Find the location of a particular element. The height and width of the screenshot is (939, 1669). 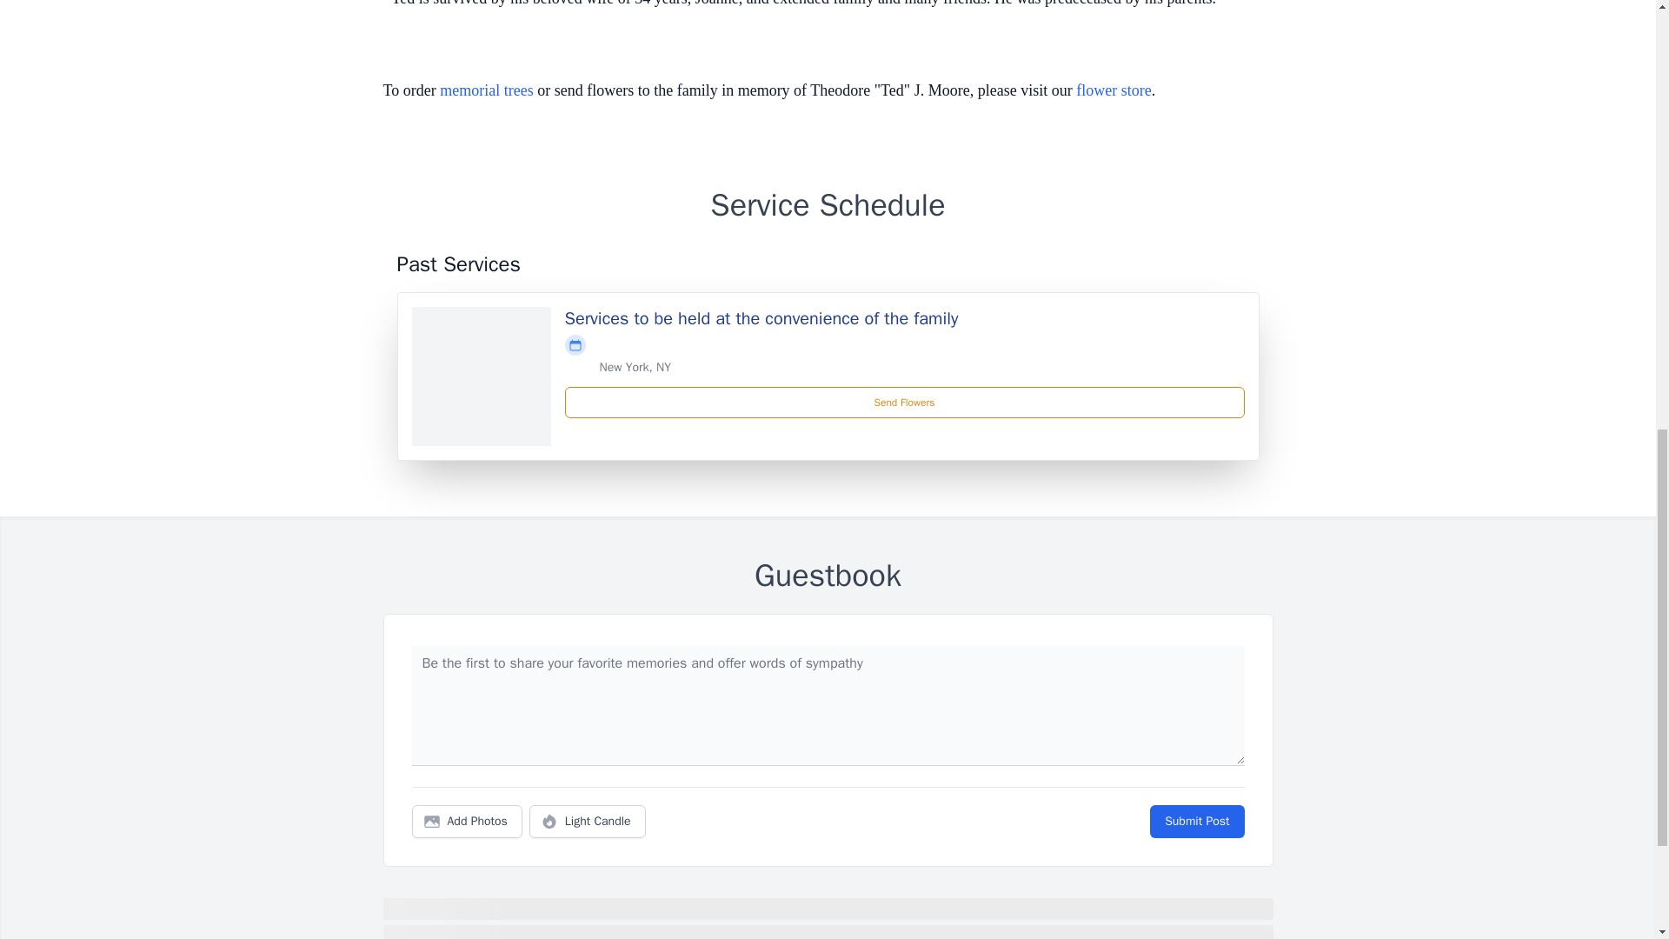

Add Photos is located at coordinates (467, 821).